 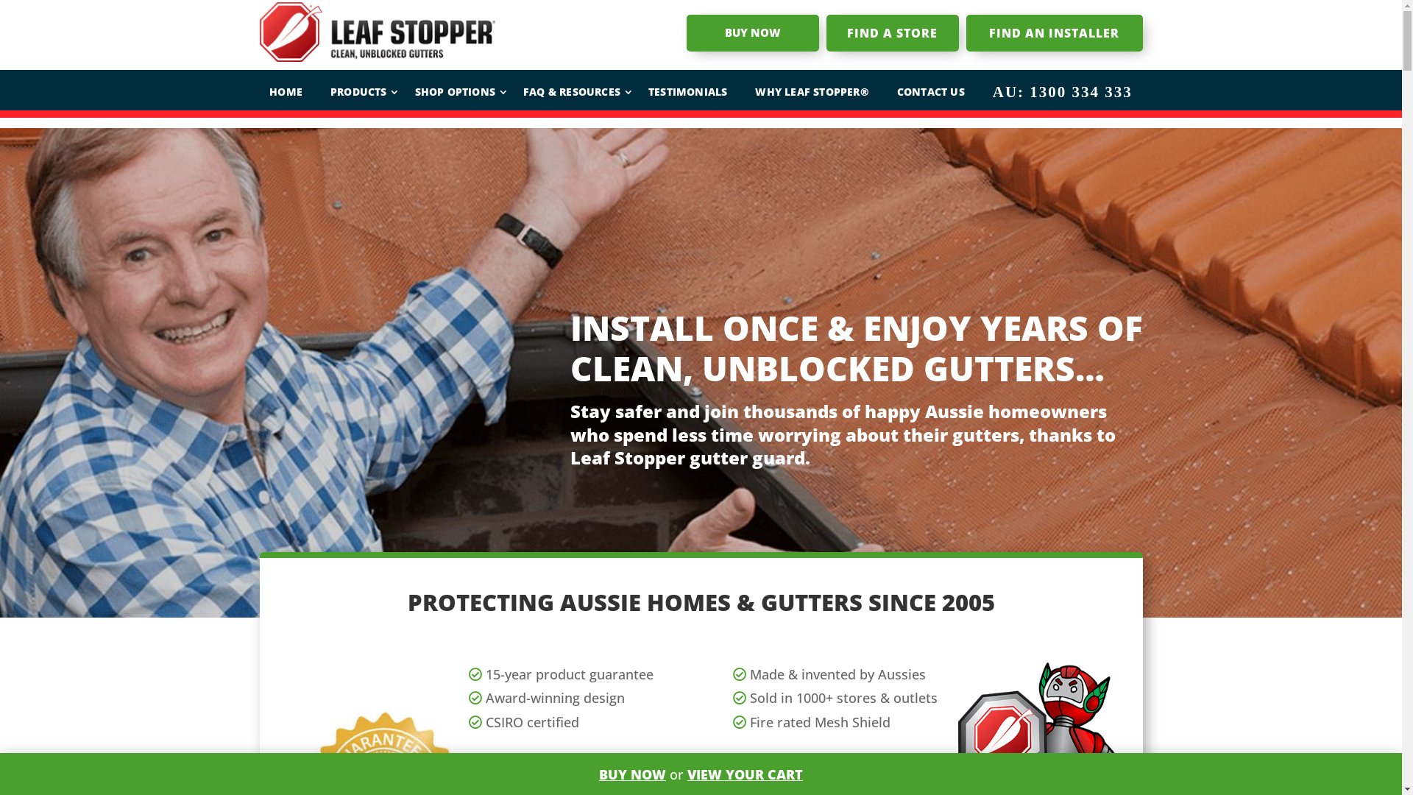 I want to click on FIND A STORE, so click(x=892, y=33).